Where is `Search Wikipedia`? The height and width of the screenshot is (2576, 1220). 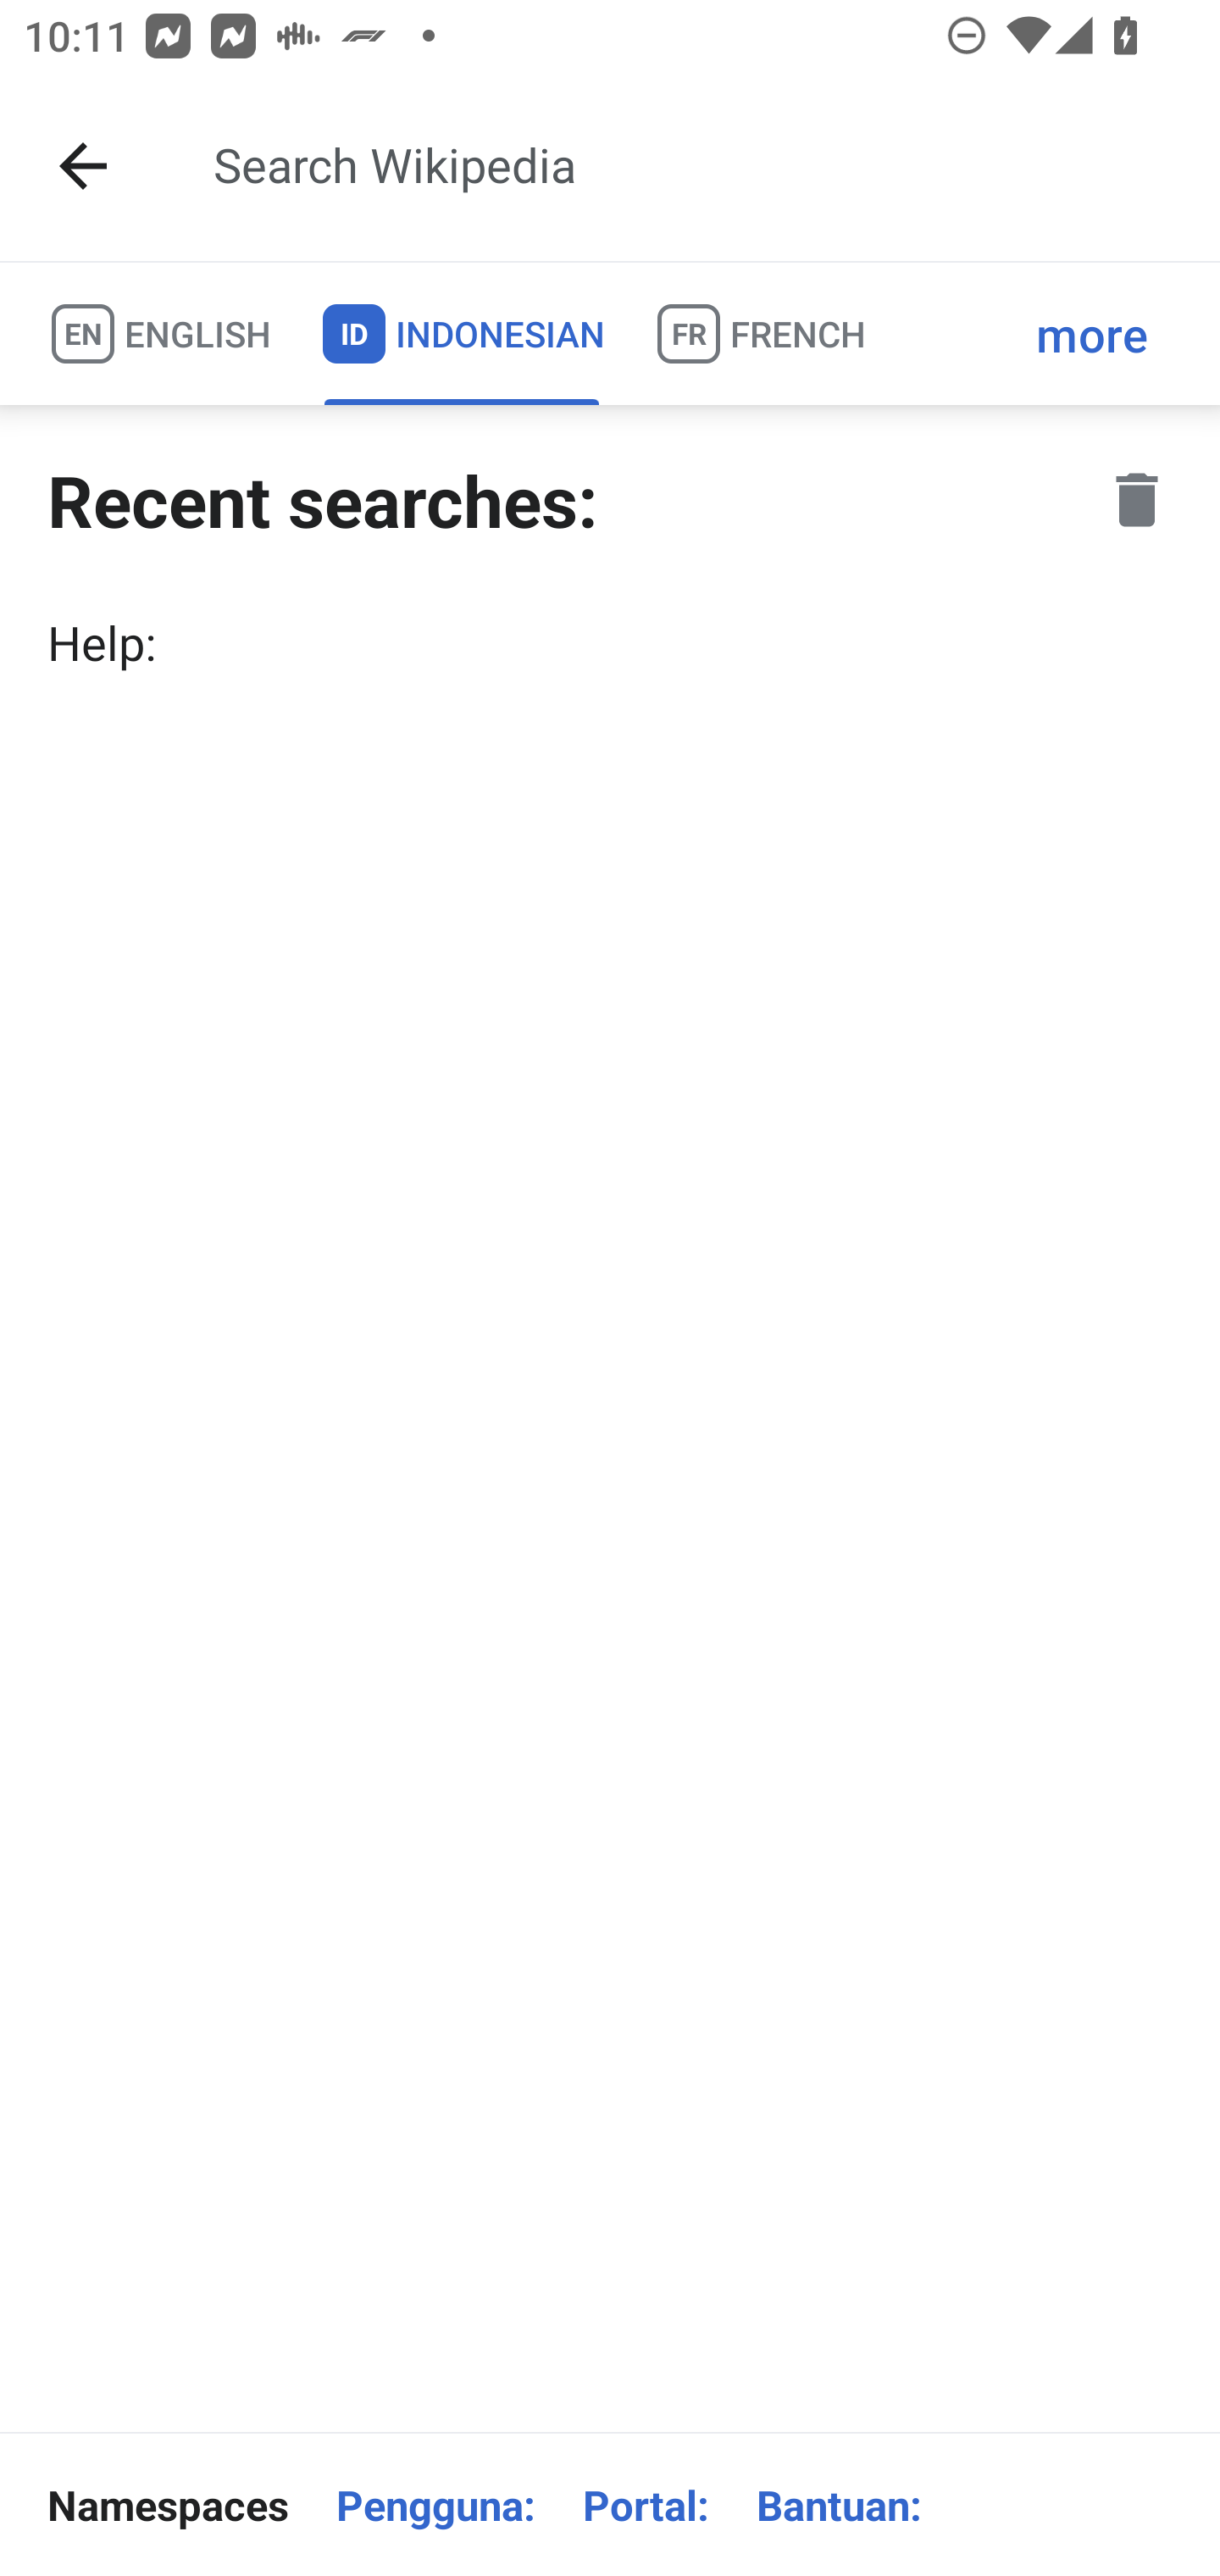 Search Wikipedia is located at coordinates (690, 166).